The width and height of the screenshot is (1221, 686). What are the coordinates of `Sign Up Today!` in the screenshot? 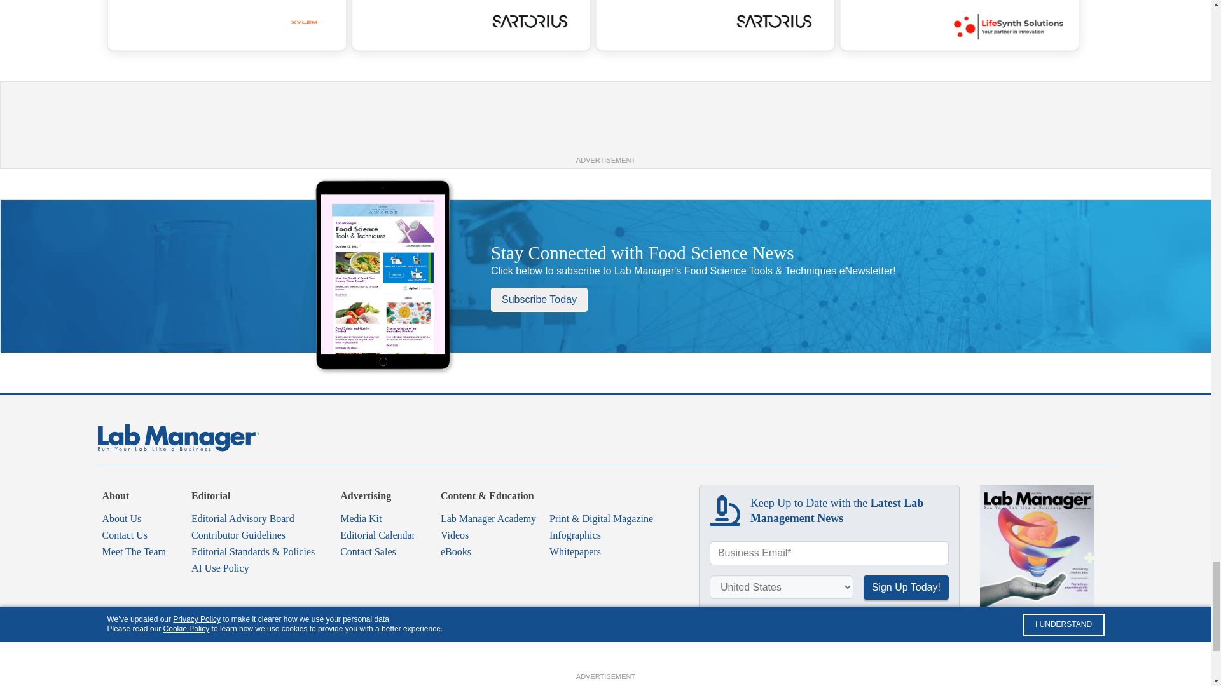 It's located at (906, 587).